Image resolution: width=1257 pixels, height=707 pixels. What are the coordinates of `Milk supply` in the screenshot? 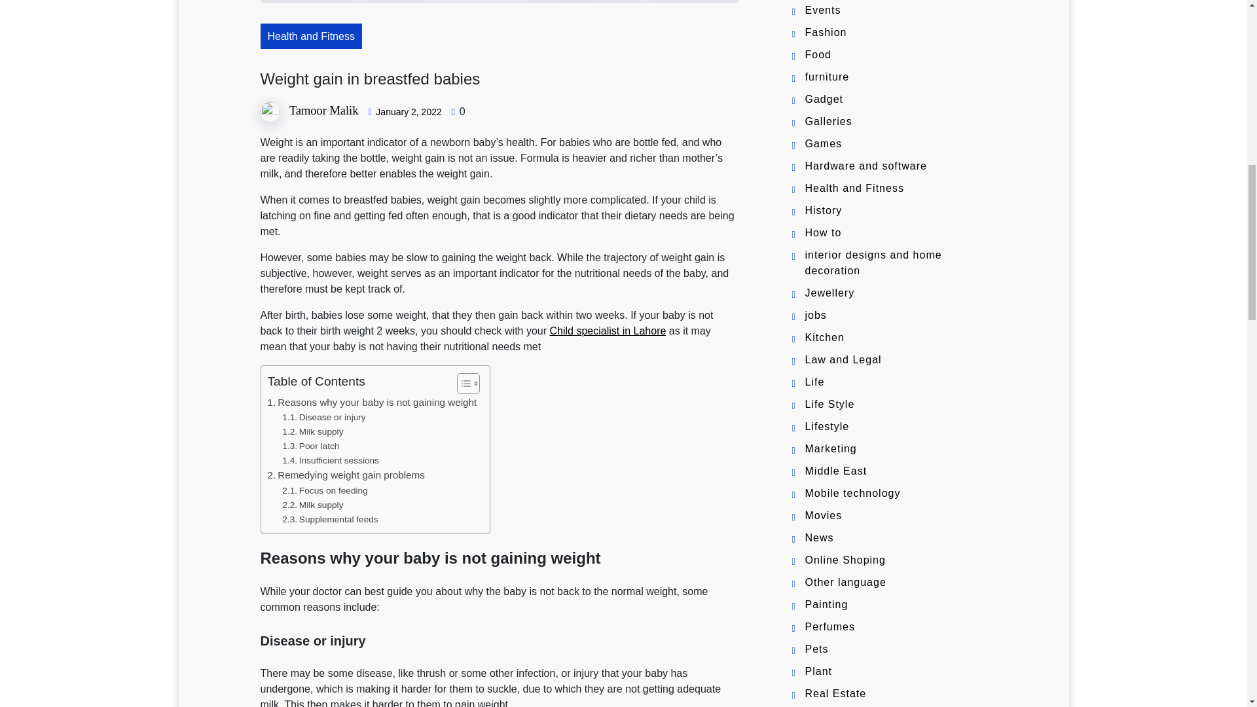 It's located at (312, 505).